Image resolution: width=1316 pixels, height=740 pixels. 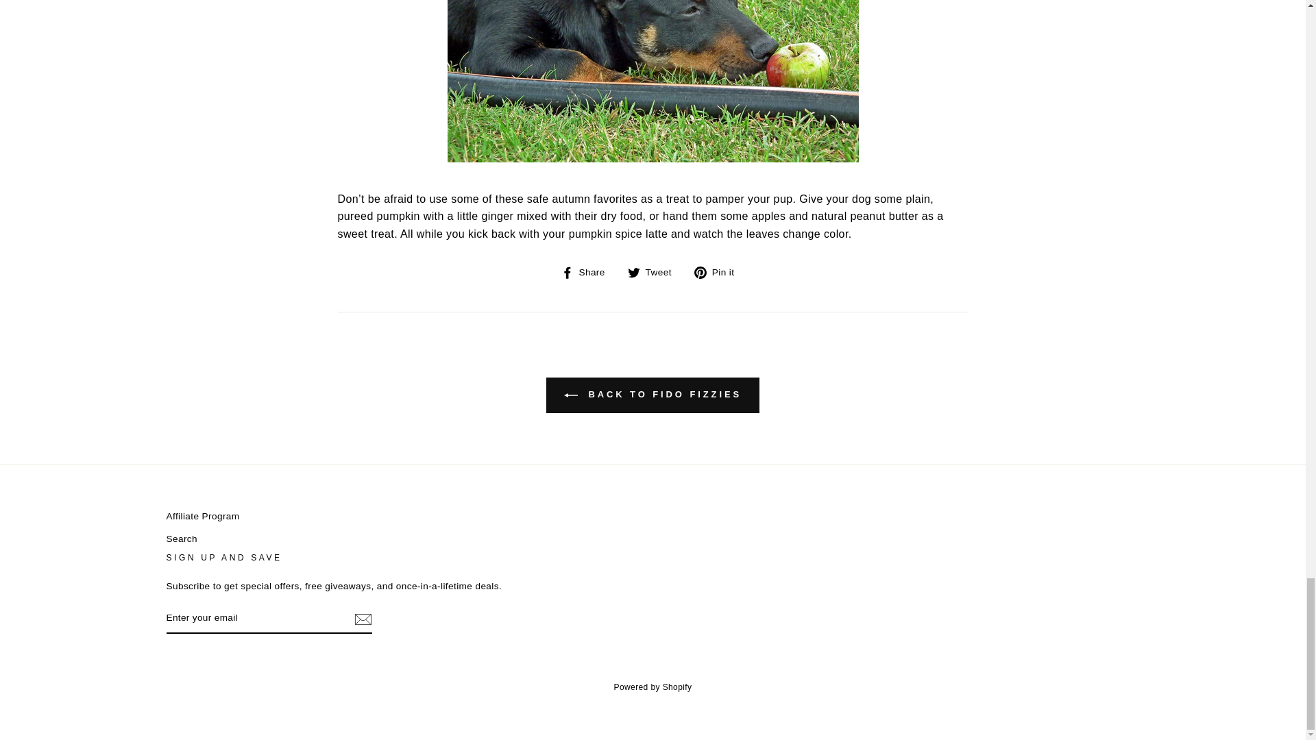 I want to click on Tweet on Twitter, so click(x=654, y=273).